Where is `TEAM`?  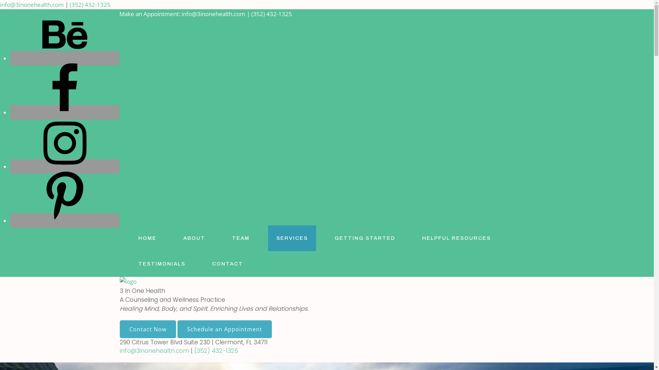
TEAM is located at coordinates (241, 238).